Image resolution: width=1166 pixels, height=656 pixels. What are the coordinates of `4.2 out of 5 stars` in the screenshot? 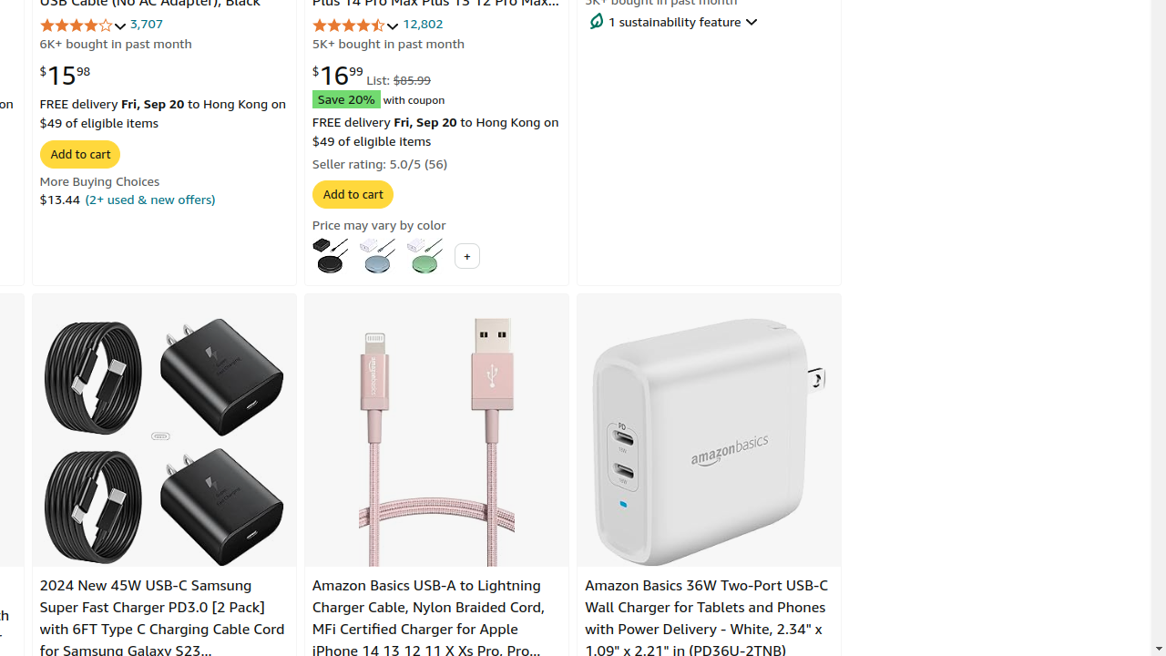 It's located at (84, 26).